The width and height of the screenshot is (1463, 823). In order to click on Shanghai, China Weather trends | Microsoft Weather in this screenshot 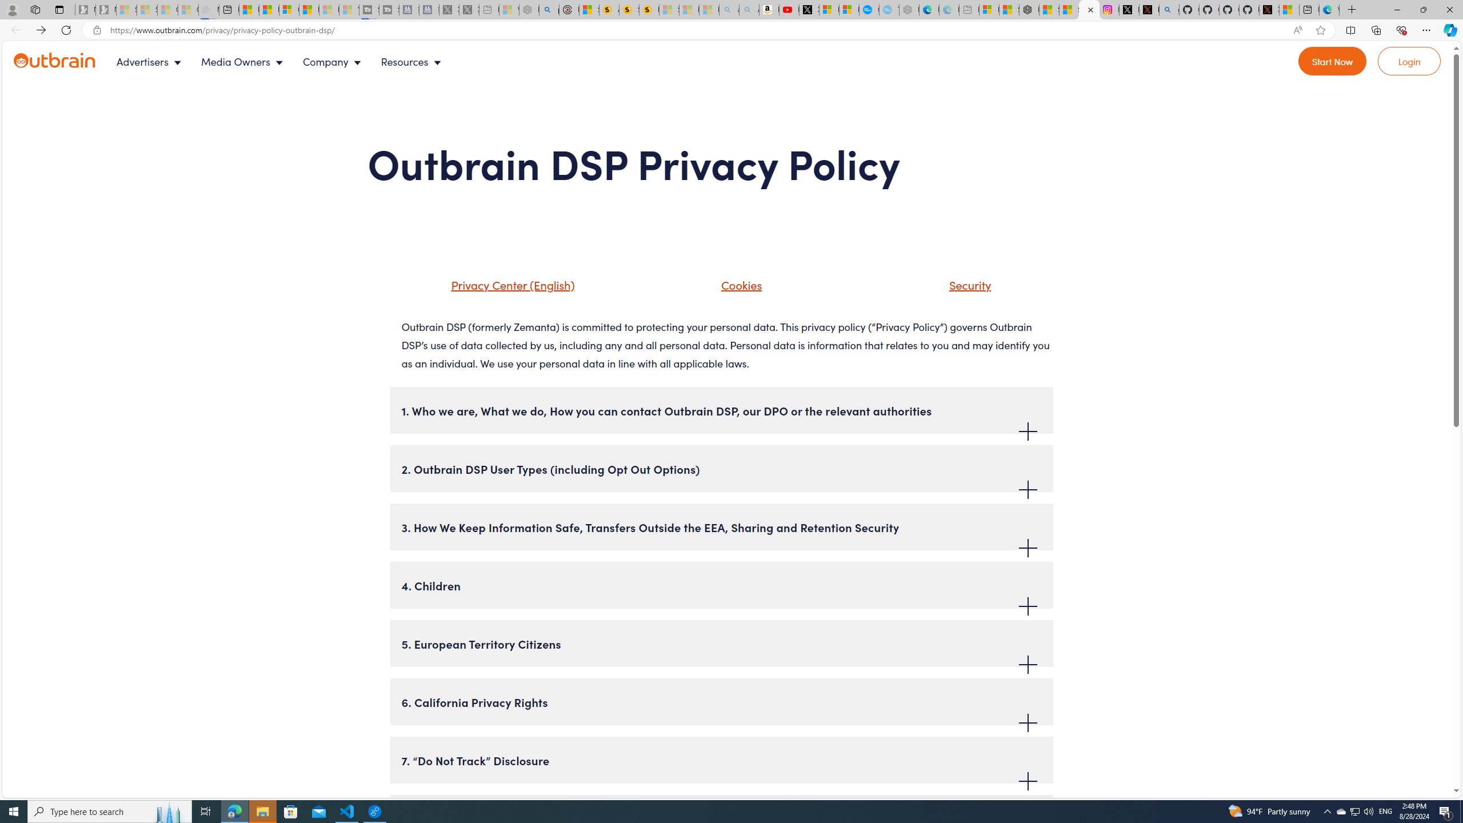, I will do `click(1069, 10)`.